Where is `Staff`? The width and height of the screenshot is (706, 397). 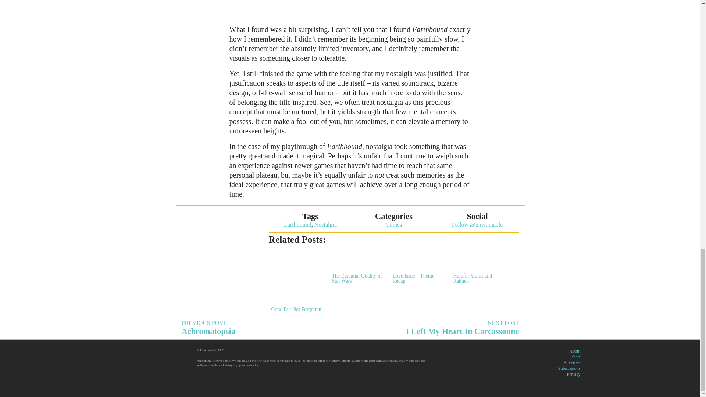 Staff is located at coordinates (358, 266).